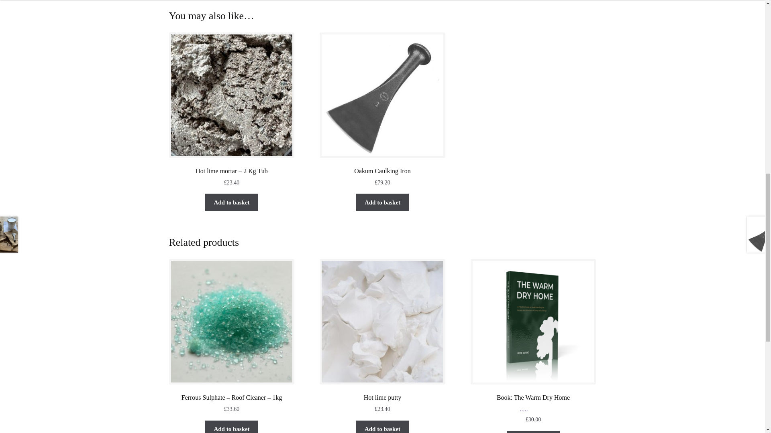  I want to click on Add to basket, so click(231, 427).